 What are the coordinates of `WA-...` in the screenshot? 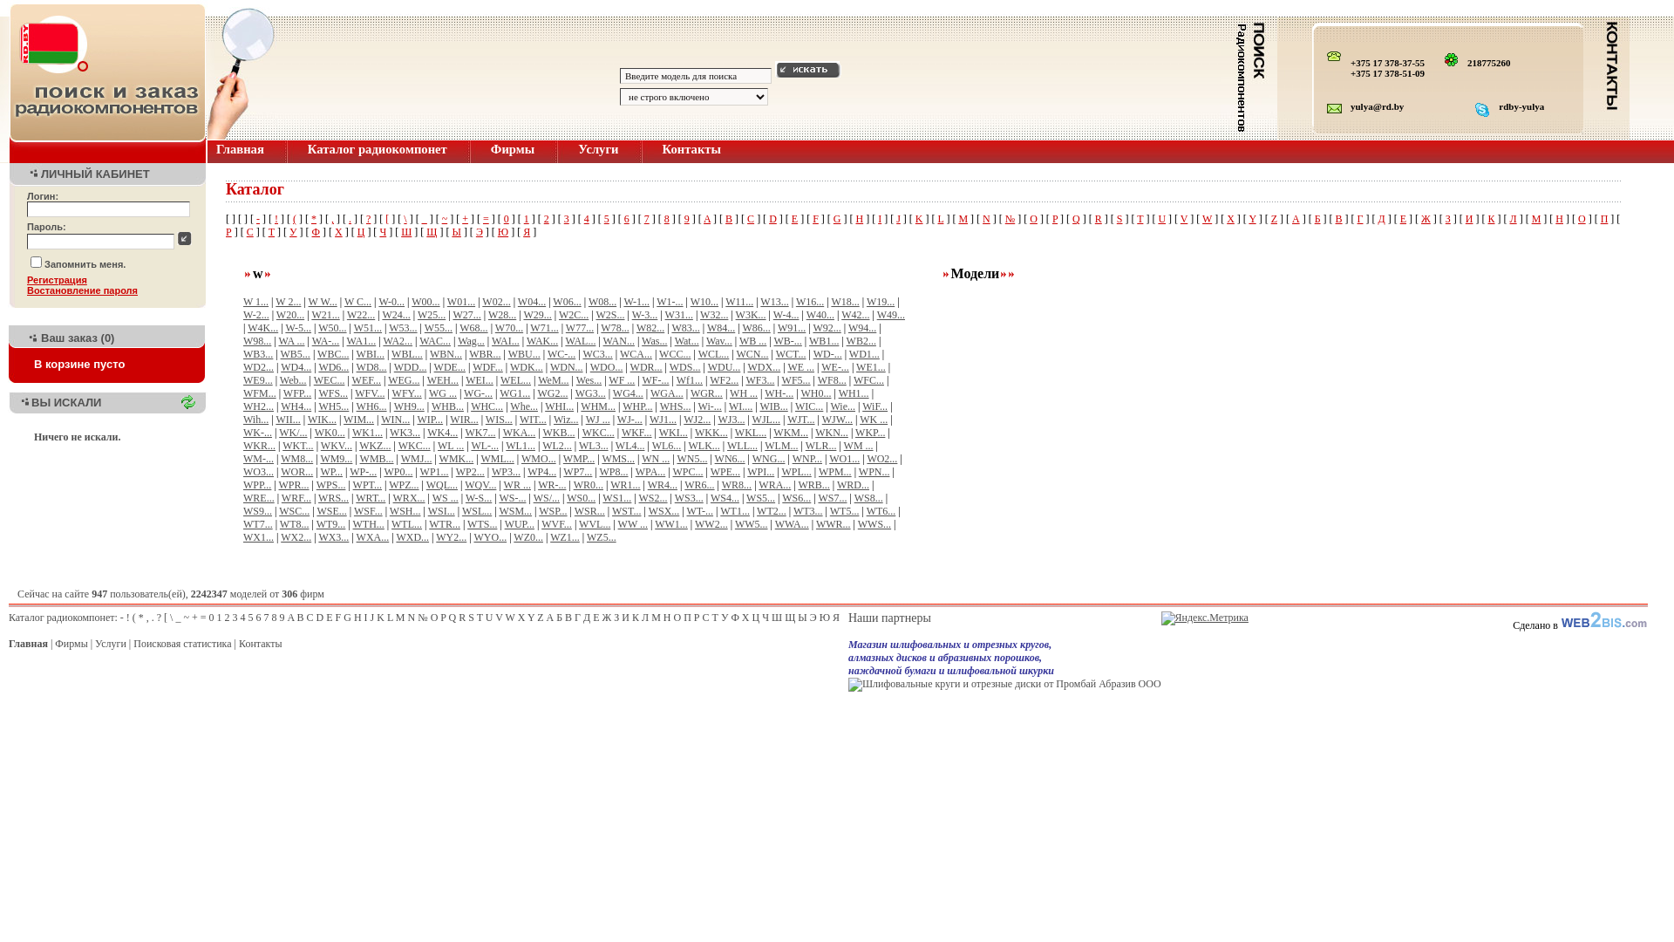 It's located at (326, 341).